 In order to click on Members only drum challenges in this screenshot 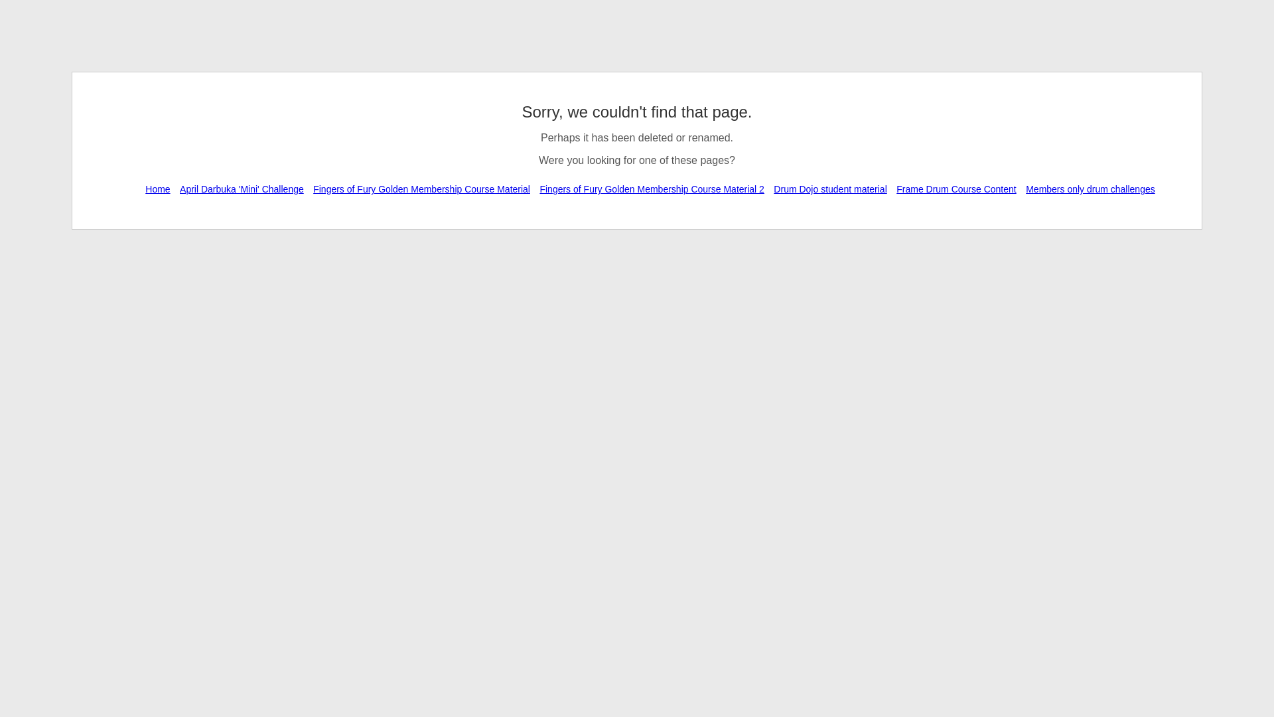, I will do `click(1091, 189)`.